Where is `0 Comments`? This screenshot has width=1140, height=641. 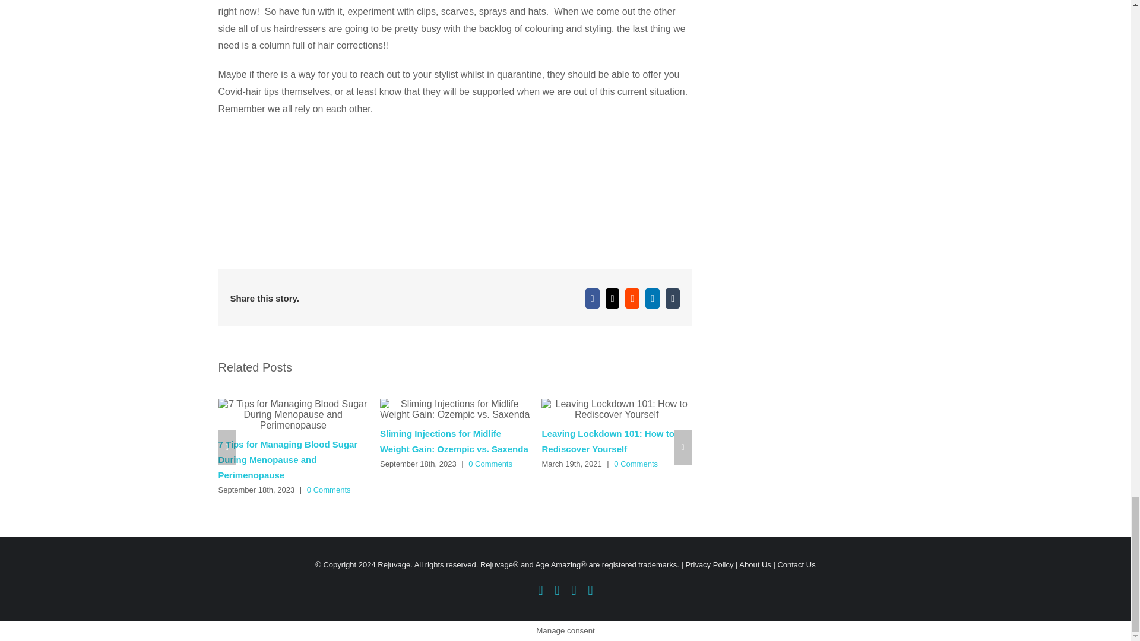 0 Comments is located at coordinates (490, 464).